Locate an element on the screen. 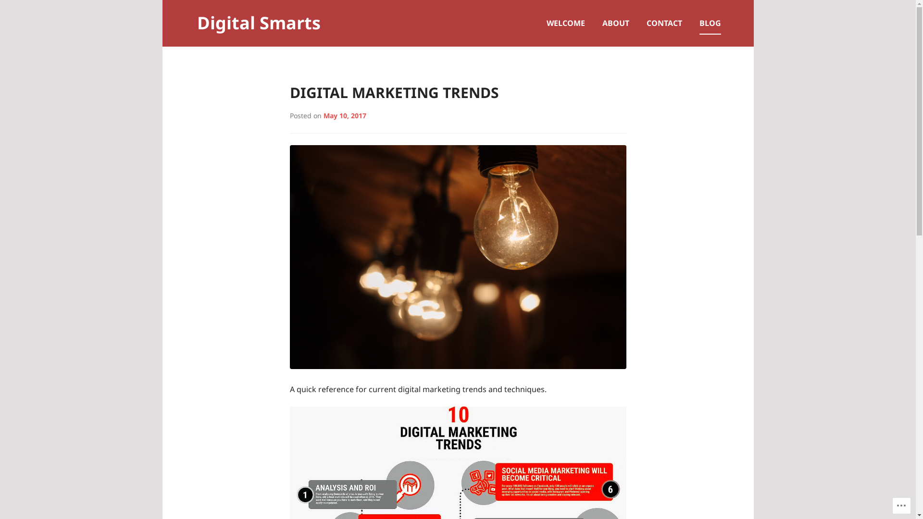 This screenshot has height=519, width=923. May 10, 2017 is located at coordinates (344, 115).